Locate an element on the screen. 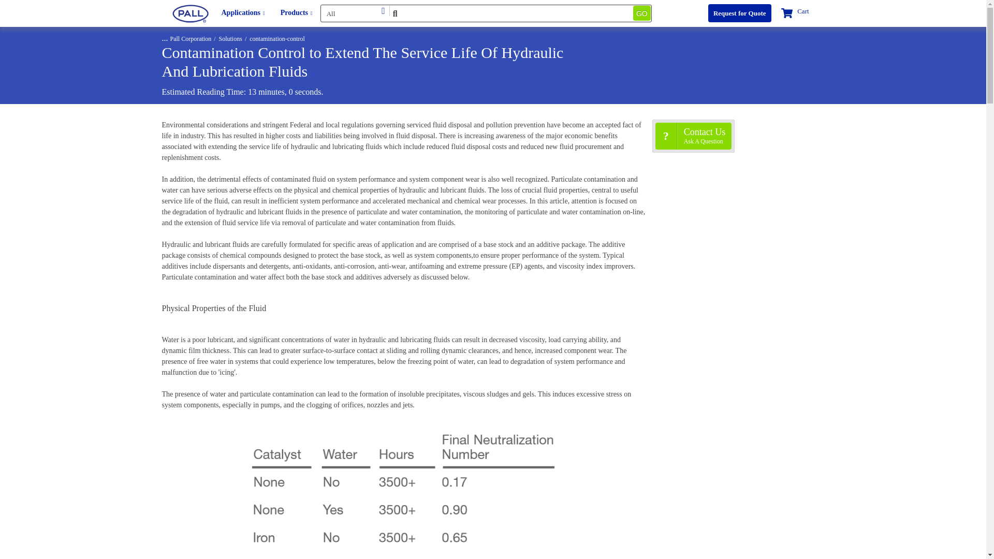 The image size is (994, 559). GO is located at coordinates (642, 12).